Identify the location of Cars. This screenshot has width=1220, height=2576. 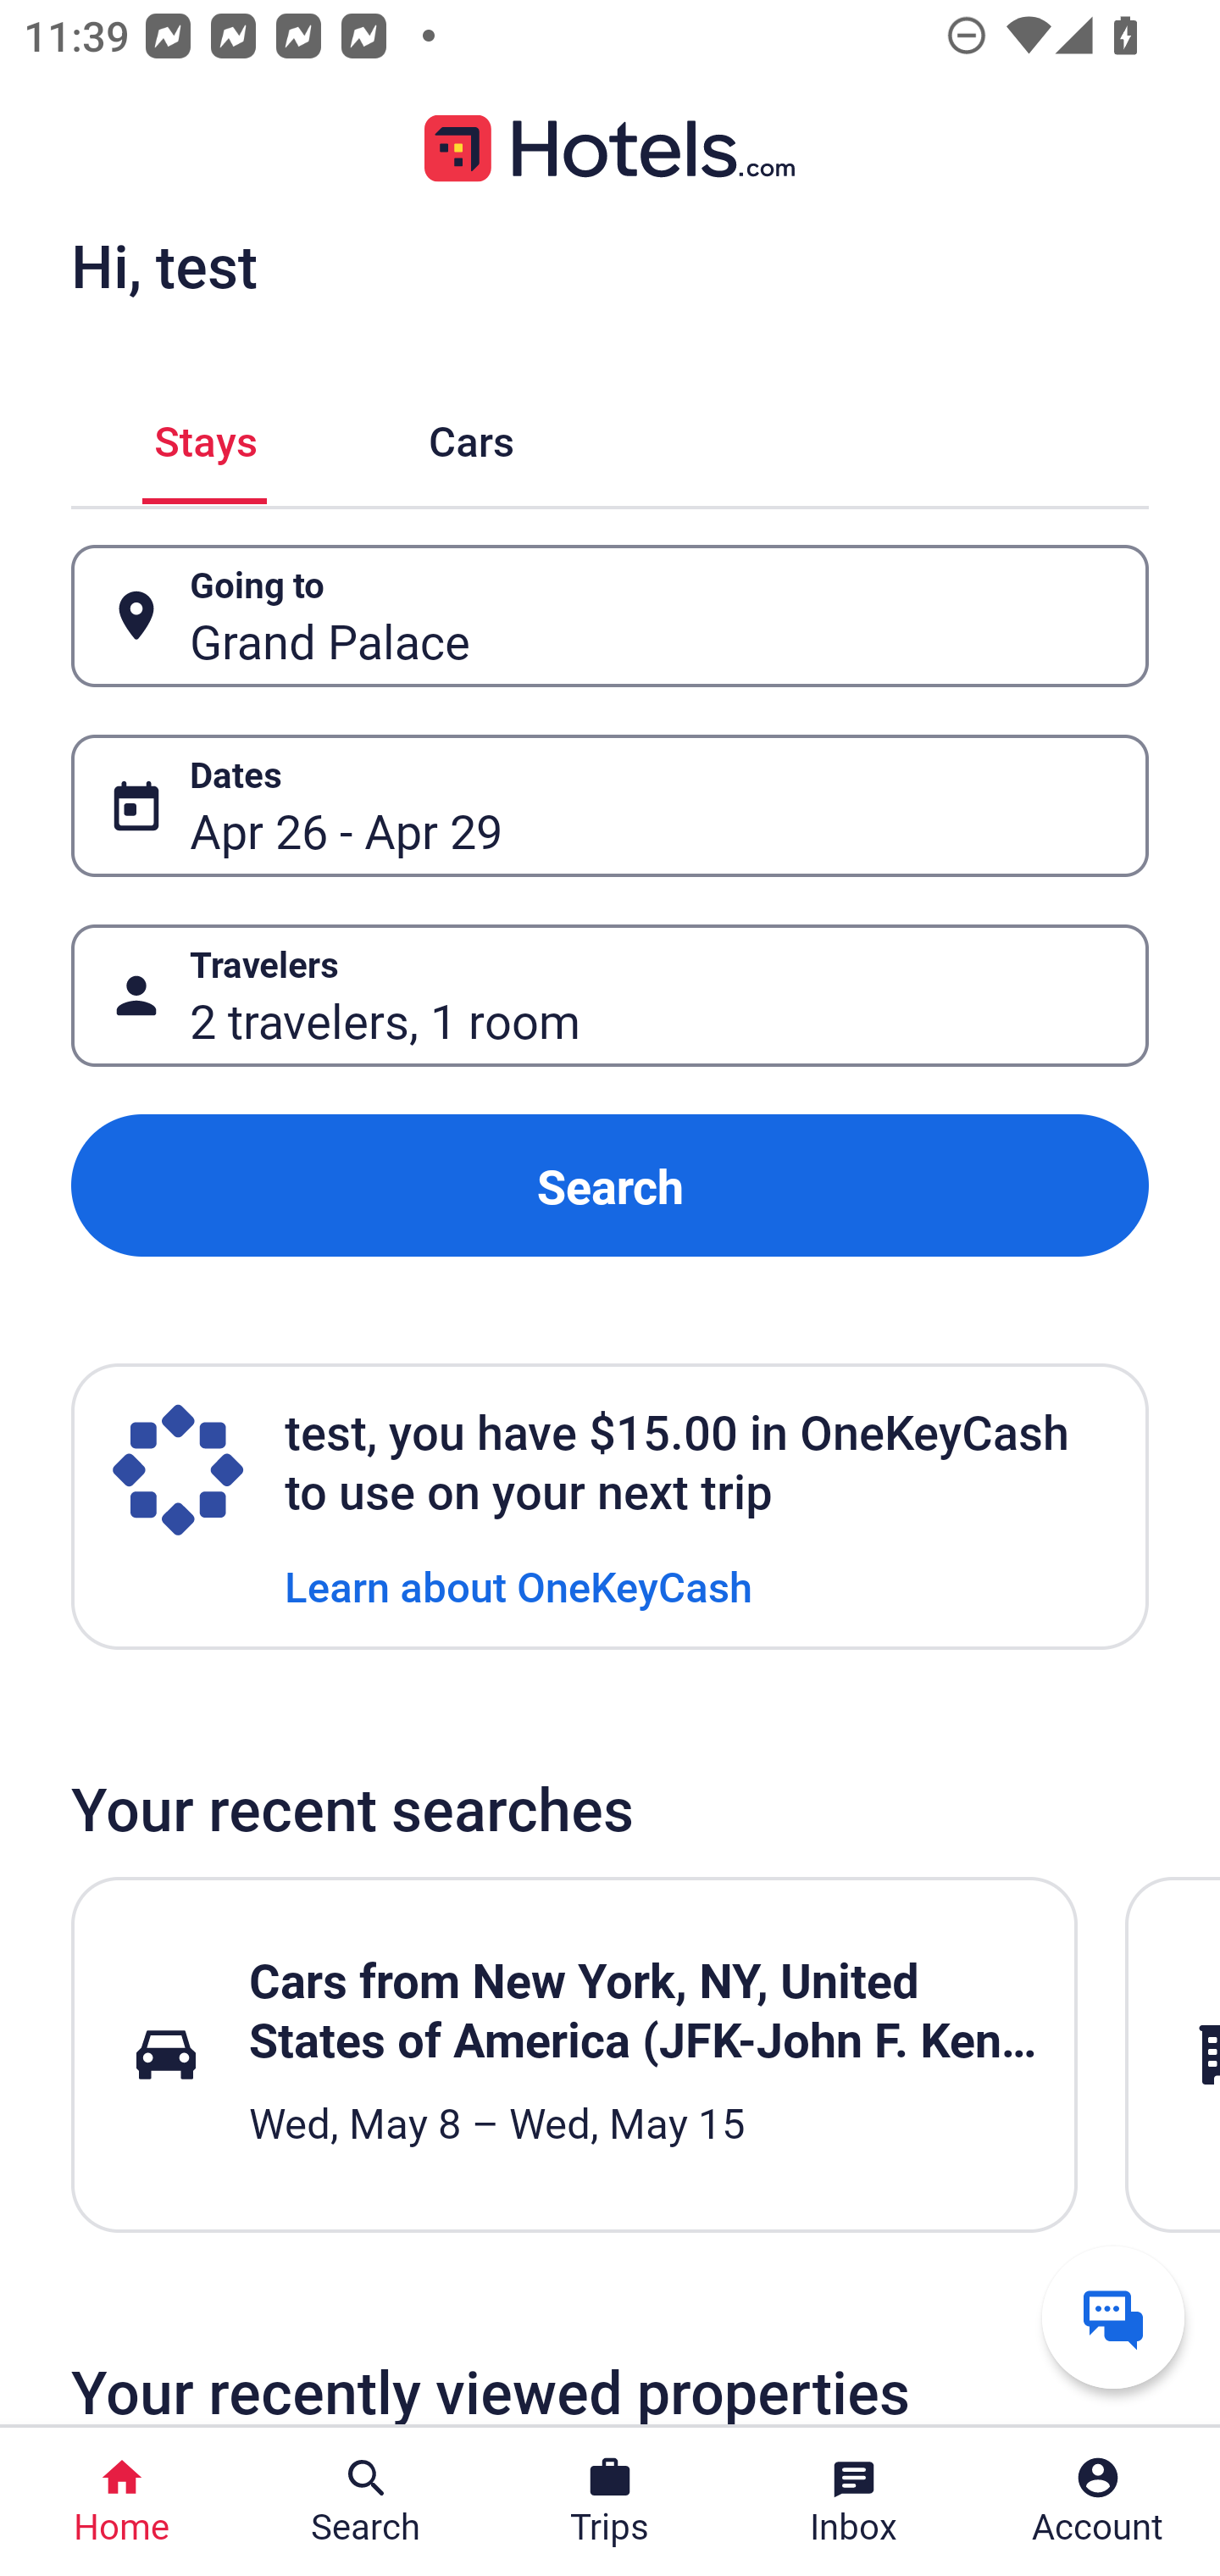
(471, 436).